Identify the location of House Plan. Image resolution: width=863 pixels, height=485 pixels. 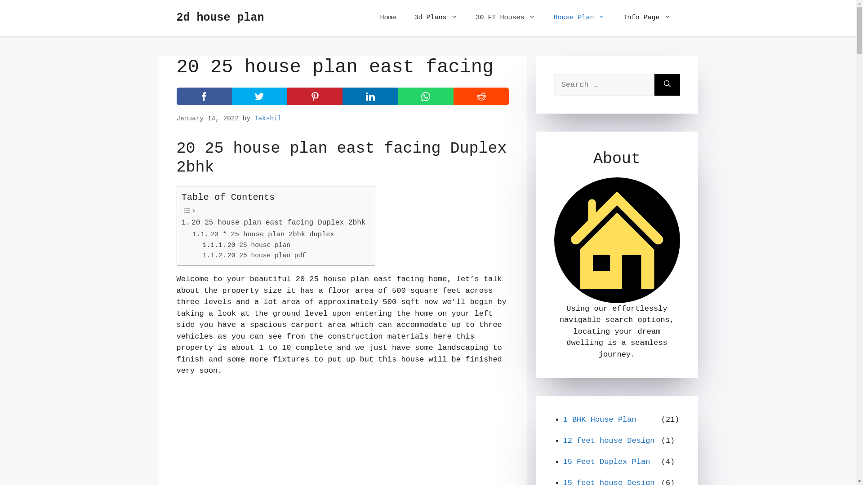
(579, 18).